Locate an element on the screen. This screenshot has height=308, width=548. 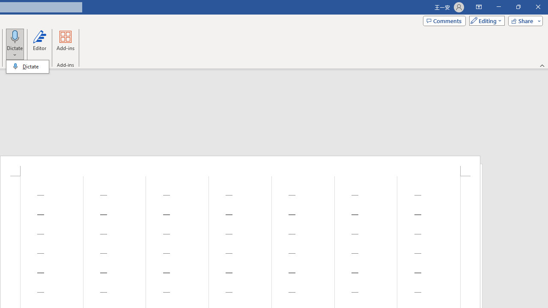
Restore Down is located at coordinates (518, 7).